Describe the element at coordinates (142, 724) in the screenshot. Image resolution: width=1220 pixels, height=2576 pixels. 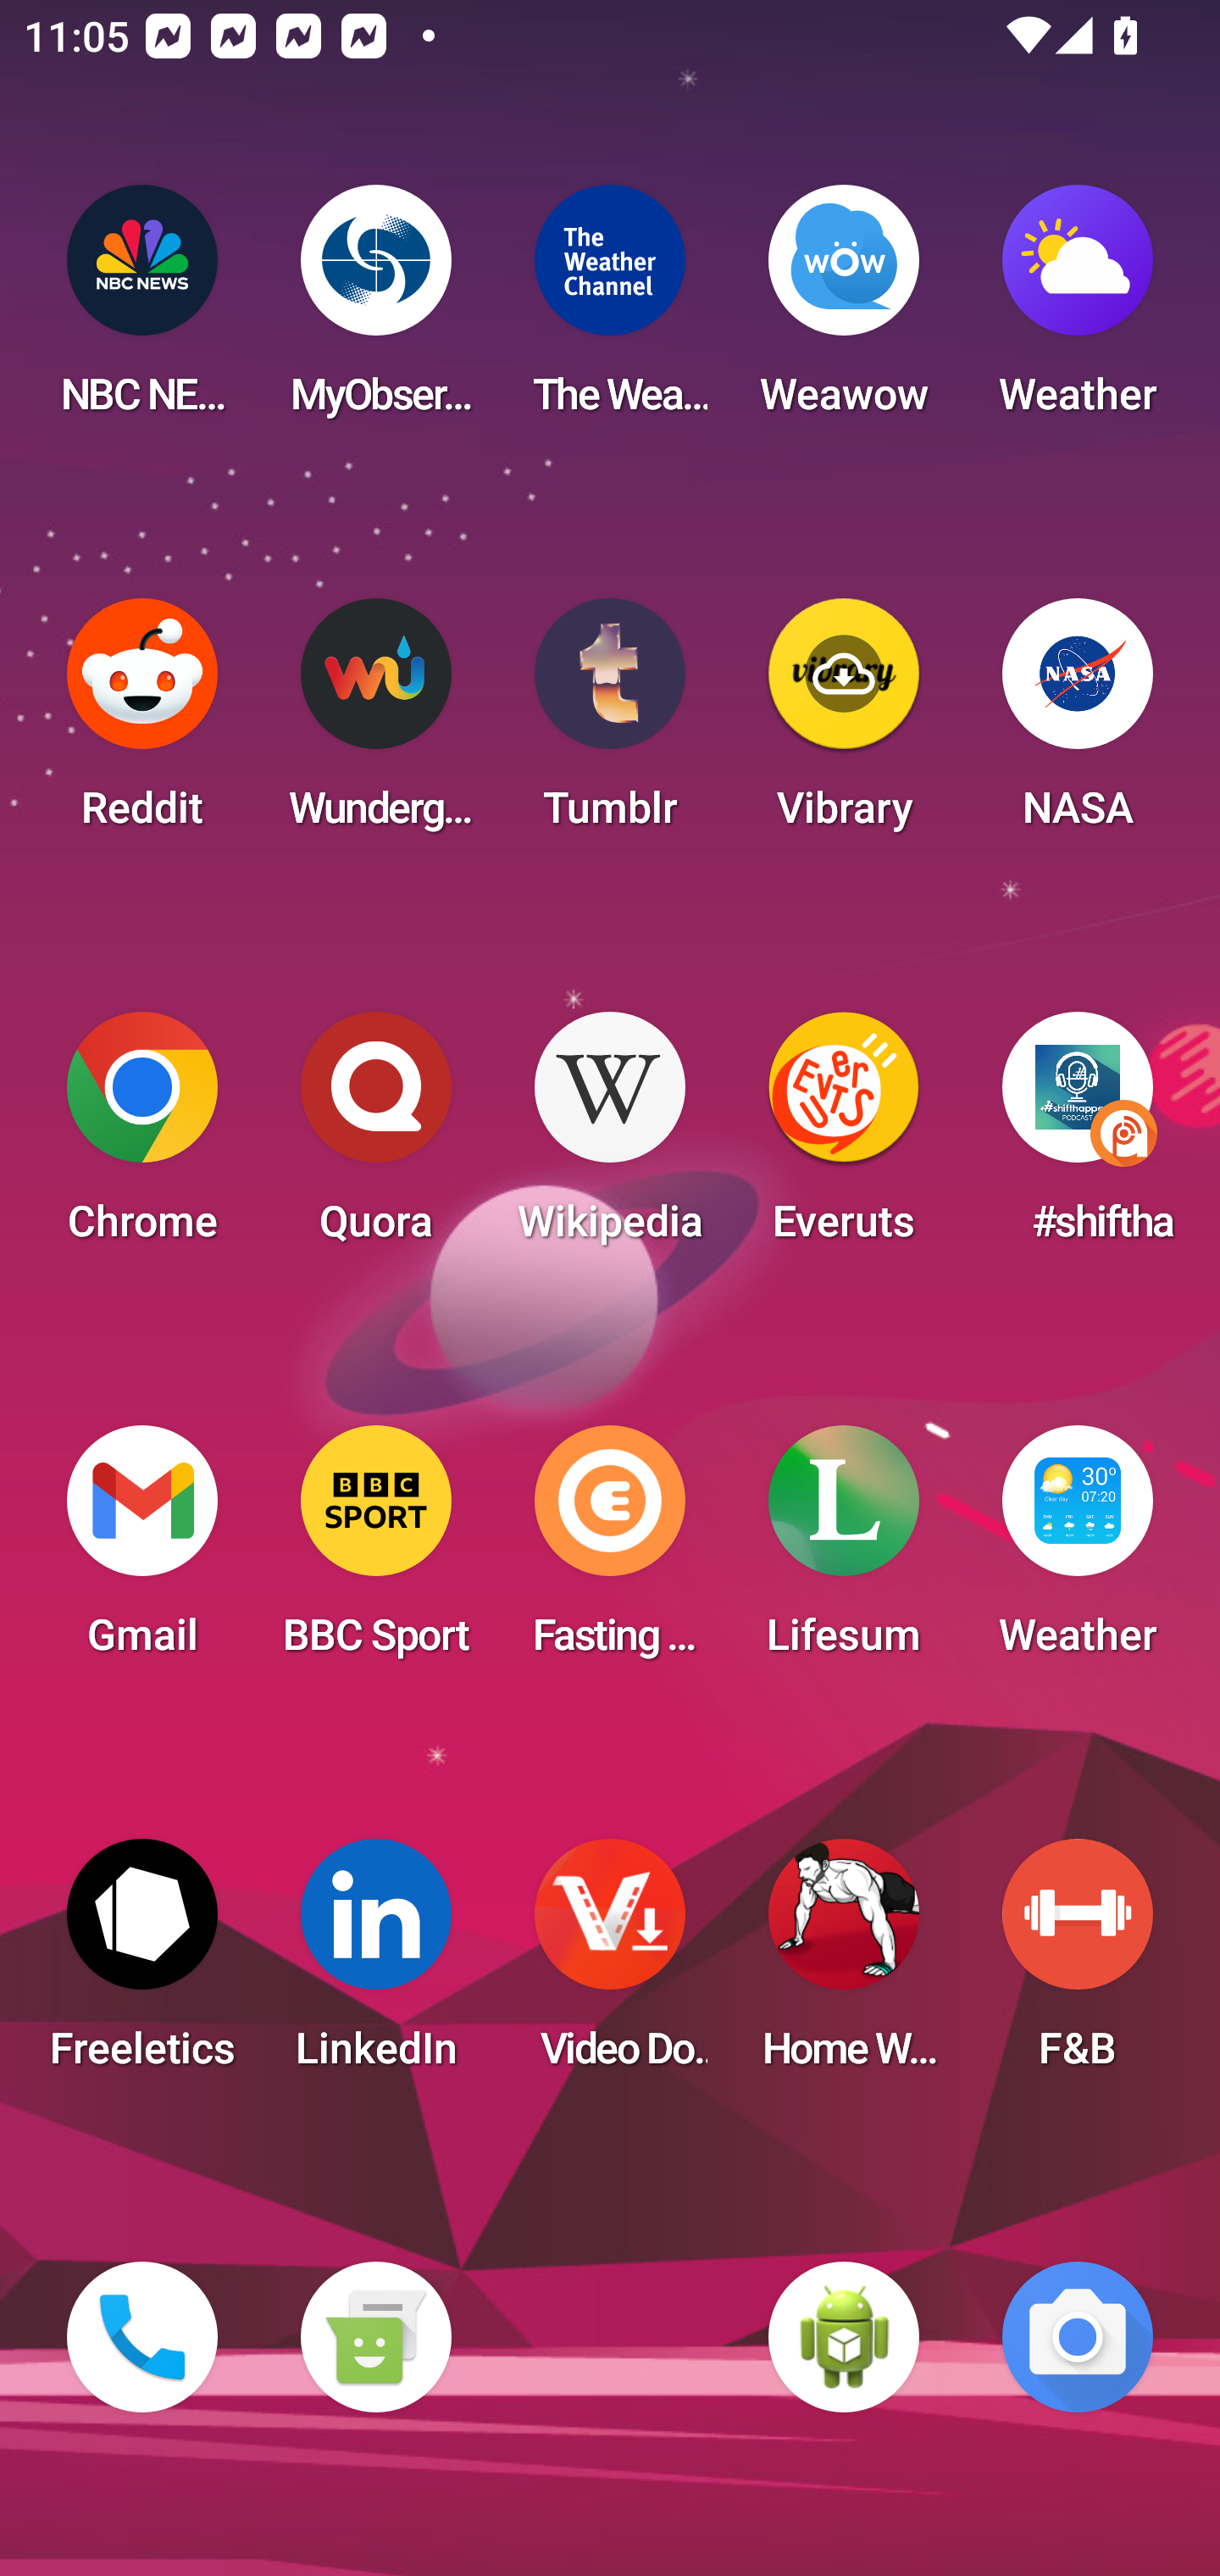
I see `Reddit` at that location.